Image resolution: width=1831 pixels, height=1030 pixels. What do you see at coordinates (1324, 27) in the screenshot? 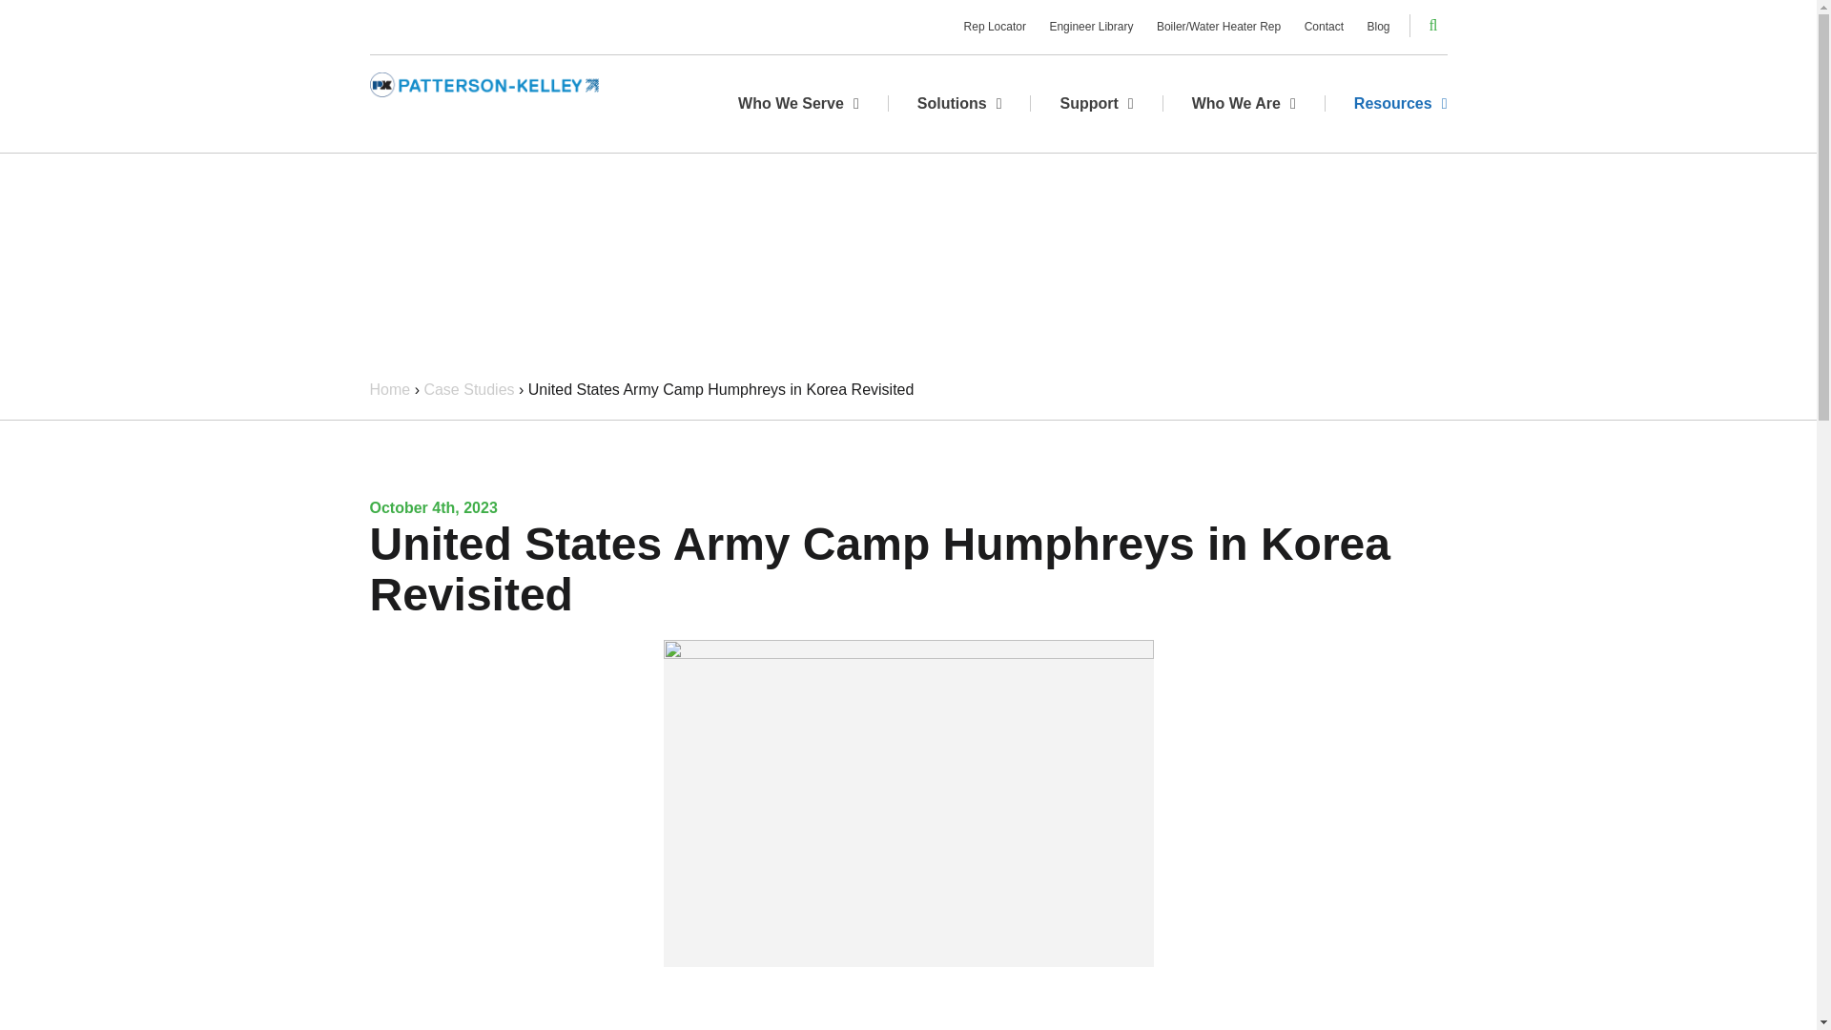
I see `Contact` at bounding box center [1324, 27].